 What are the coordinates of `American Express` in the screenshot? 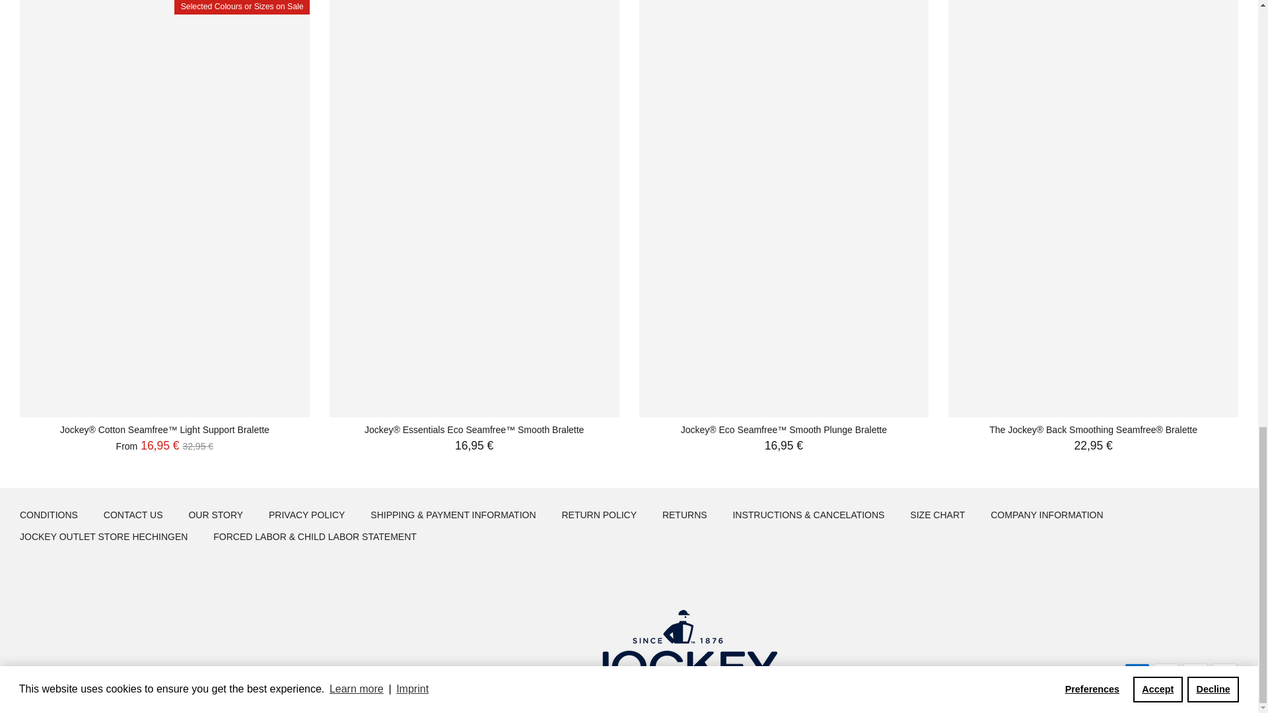 It's located at (1137, 671).